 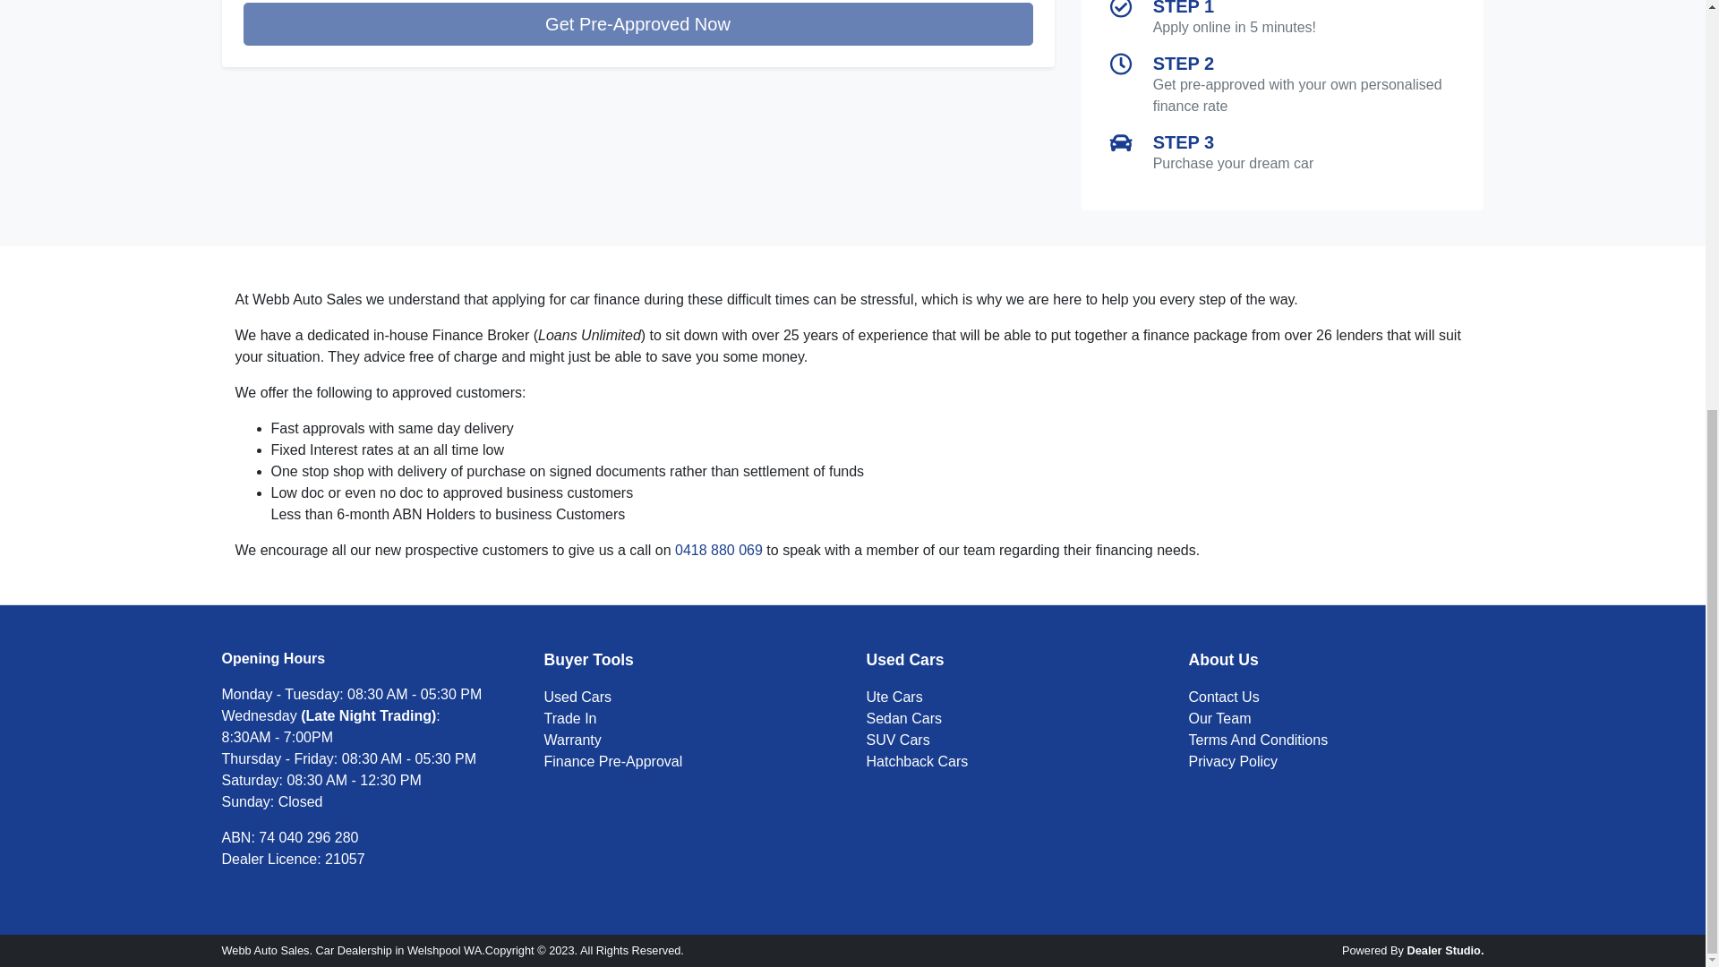 I want to click on Dealer Studio., so click(x=1444, y=951).